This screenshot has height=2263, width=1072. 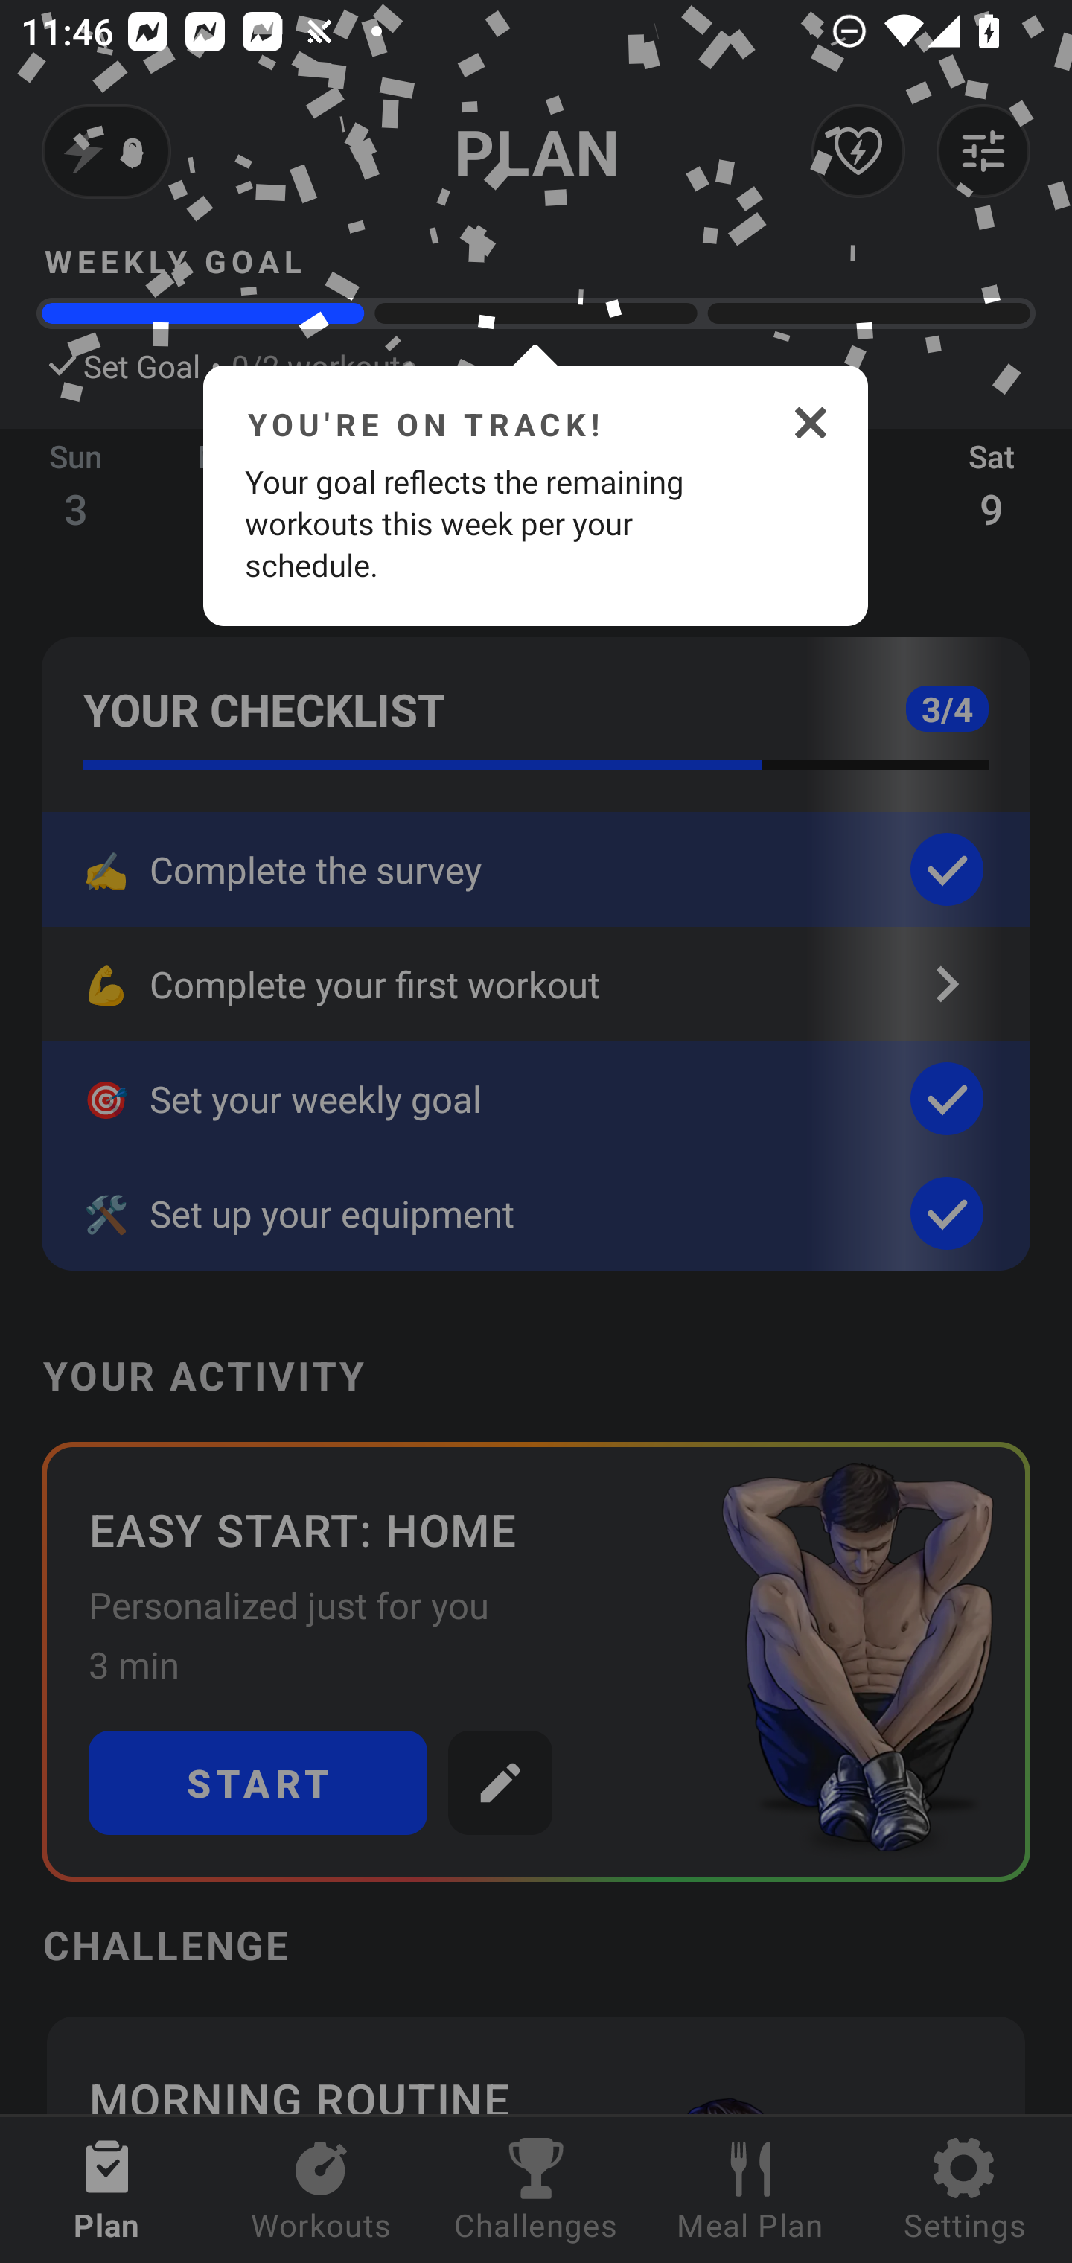 What do you see at coordinates (536, 2190) in the screenshot?
I see ` Challenges ` at bounding box center [536, 2190].